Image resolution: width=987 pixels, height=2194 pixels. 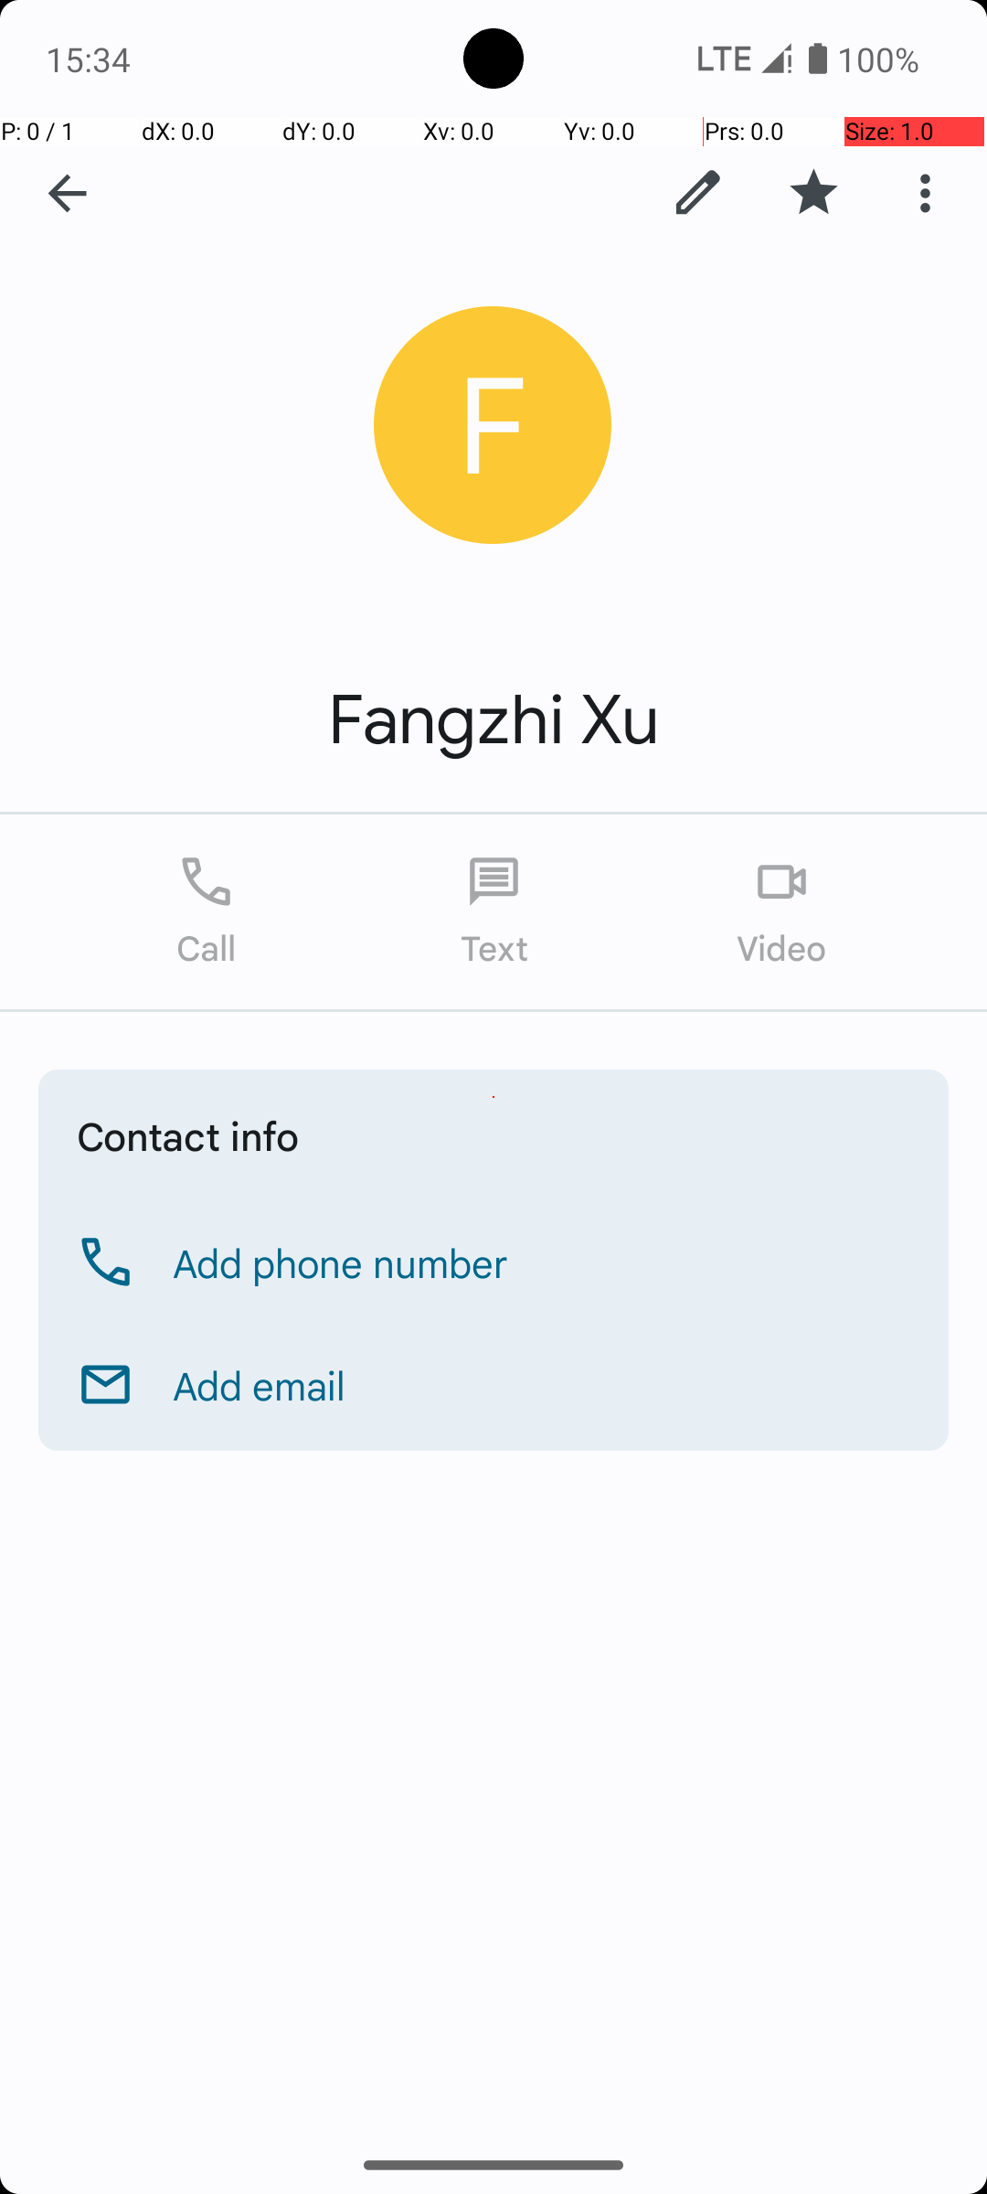 What do you see at coordinates (493, 720) in the screenshot?
I see `Fangzhi Xu` at bounding box center [493, 720].